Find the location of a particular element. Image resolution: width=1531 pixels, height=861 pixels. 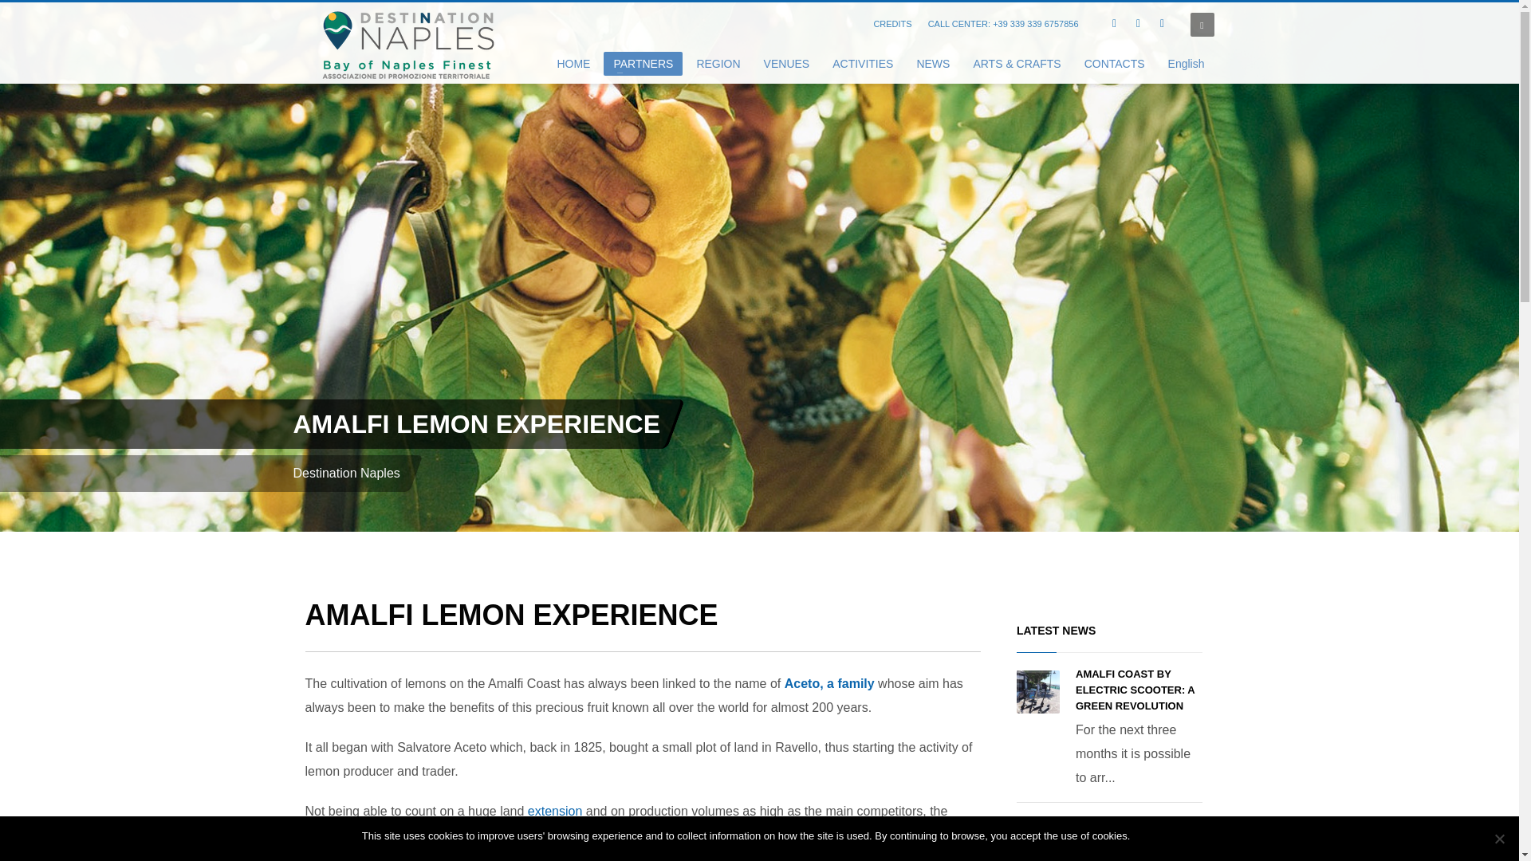

CREDITS is located at coordinates (891, 24).